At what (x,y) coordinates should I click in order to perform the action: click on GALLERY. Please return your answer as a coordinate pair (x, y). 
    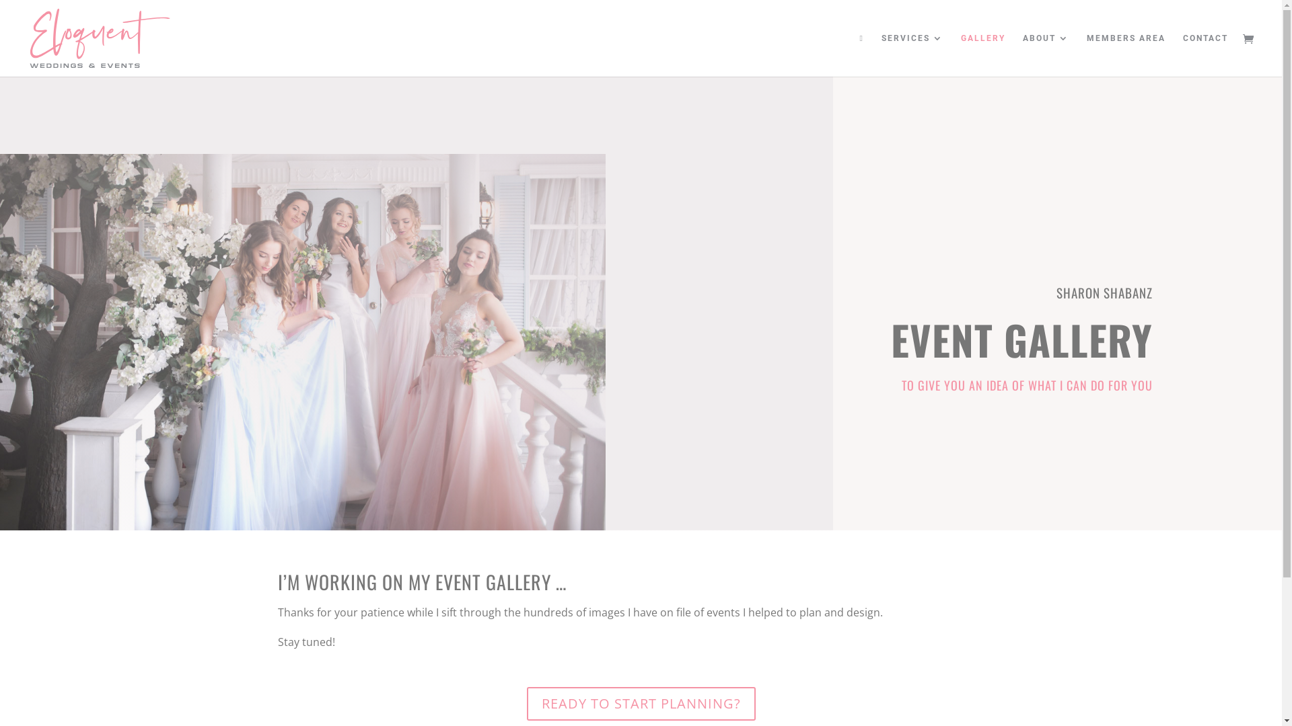
    Looking at the image, I should click on (983, 55).